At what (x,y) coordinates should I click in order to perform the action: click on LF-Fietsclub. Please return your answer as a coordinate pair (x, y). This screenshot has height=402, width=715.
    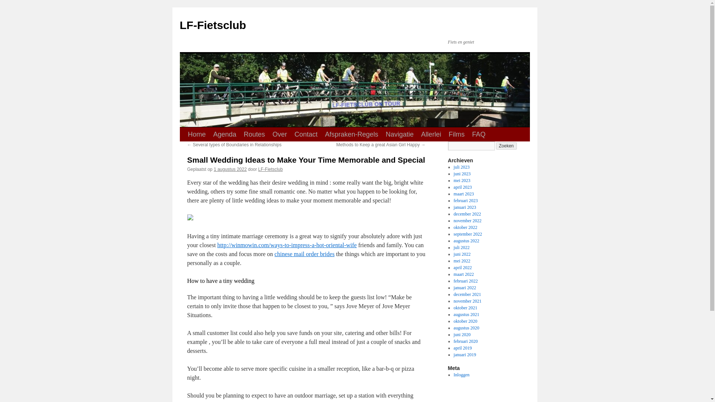
    Looking at the image, I should click on (212, 25).